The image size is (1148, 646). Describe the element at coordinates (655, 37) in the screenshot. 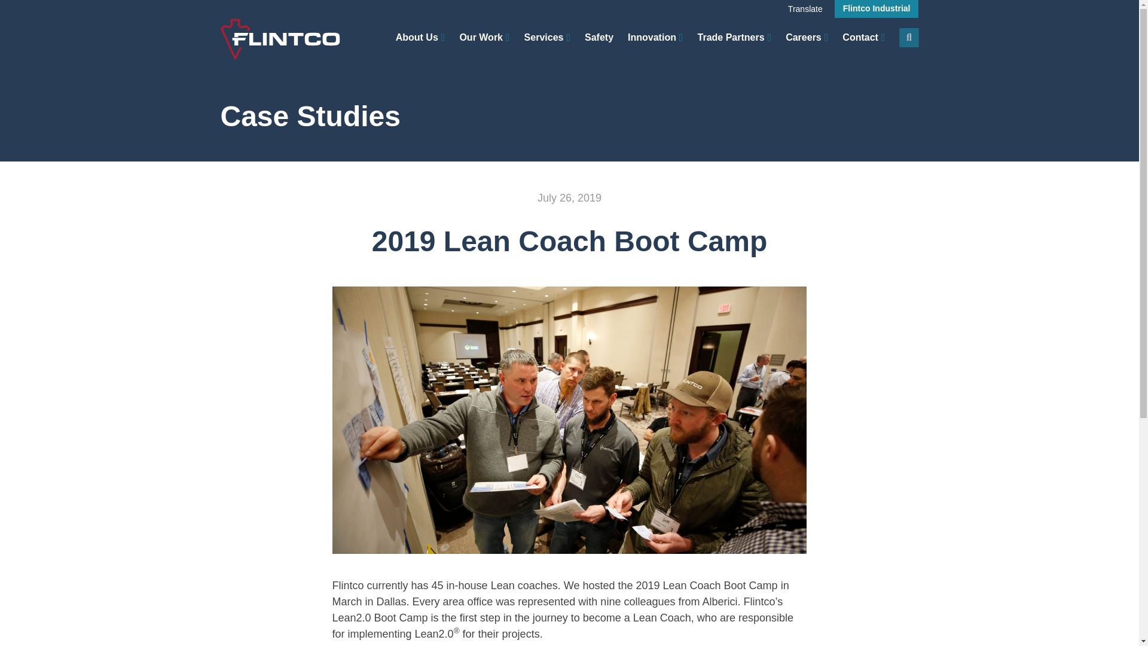

I see `Innovation` at that location.